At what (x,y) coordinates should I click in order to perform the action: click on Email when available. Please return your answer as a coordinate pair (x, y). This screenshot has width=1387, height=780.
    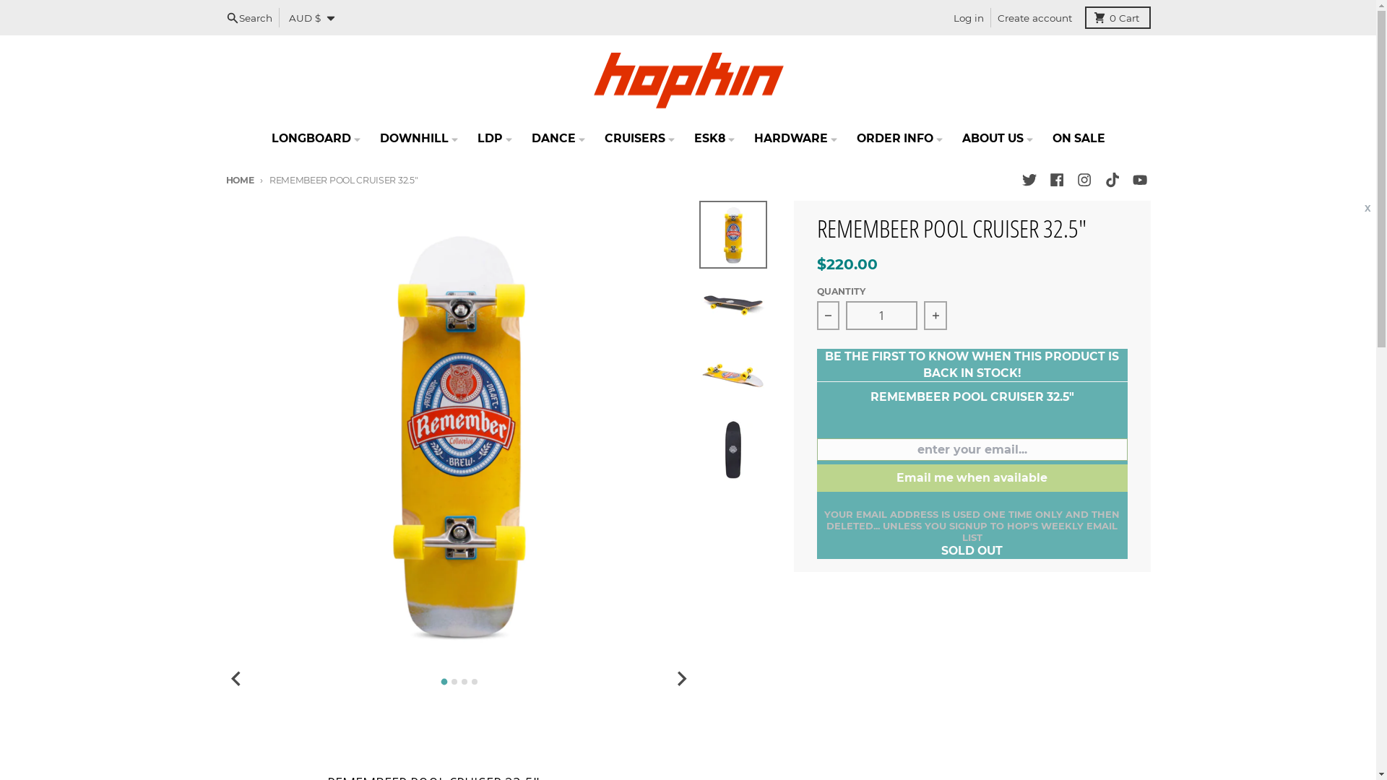
    Looking at the image, I should click on (81, 14).